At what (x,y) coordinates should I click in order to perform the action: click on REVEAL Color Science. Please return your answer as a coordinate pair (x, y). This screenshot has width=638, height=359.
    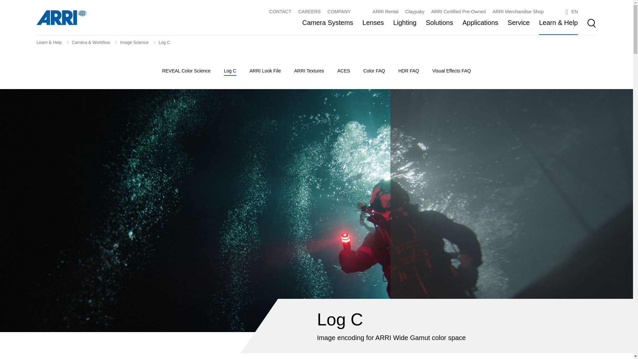
    Looking at the image, I should click on (186, 70).